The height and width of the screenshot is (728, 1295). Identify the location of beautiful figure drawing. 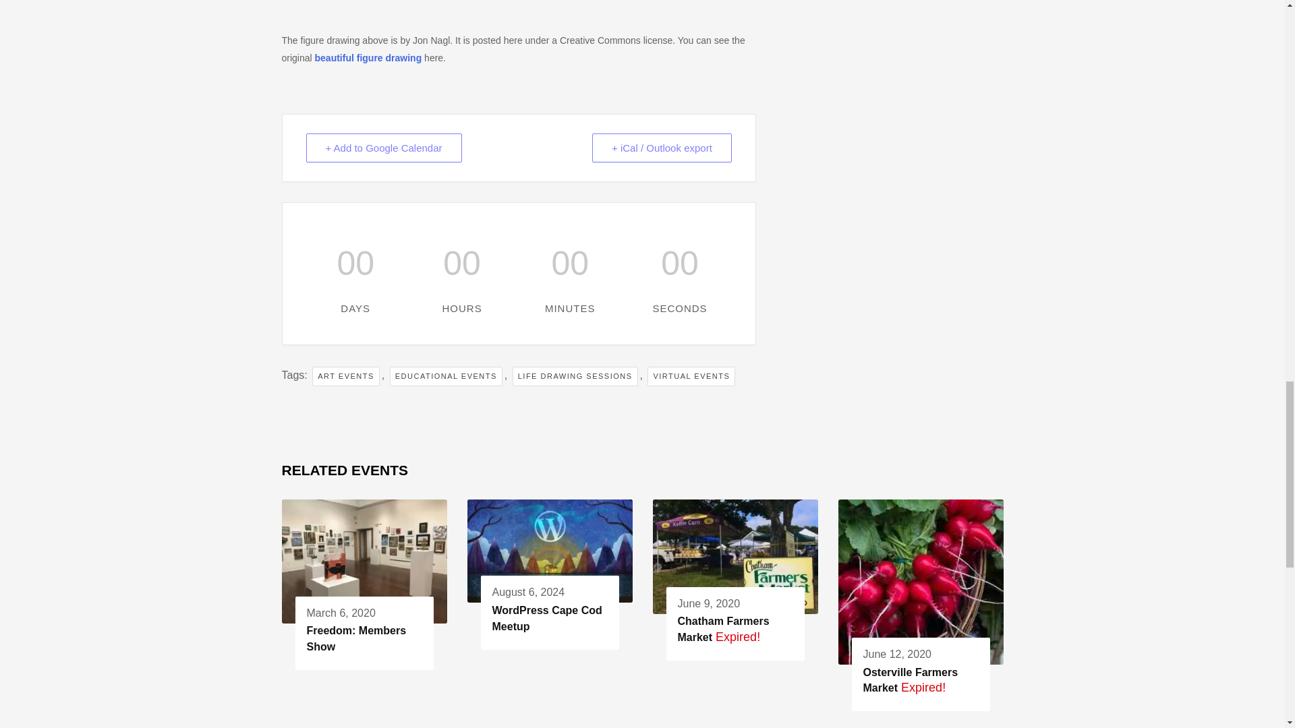
(368, 57).